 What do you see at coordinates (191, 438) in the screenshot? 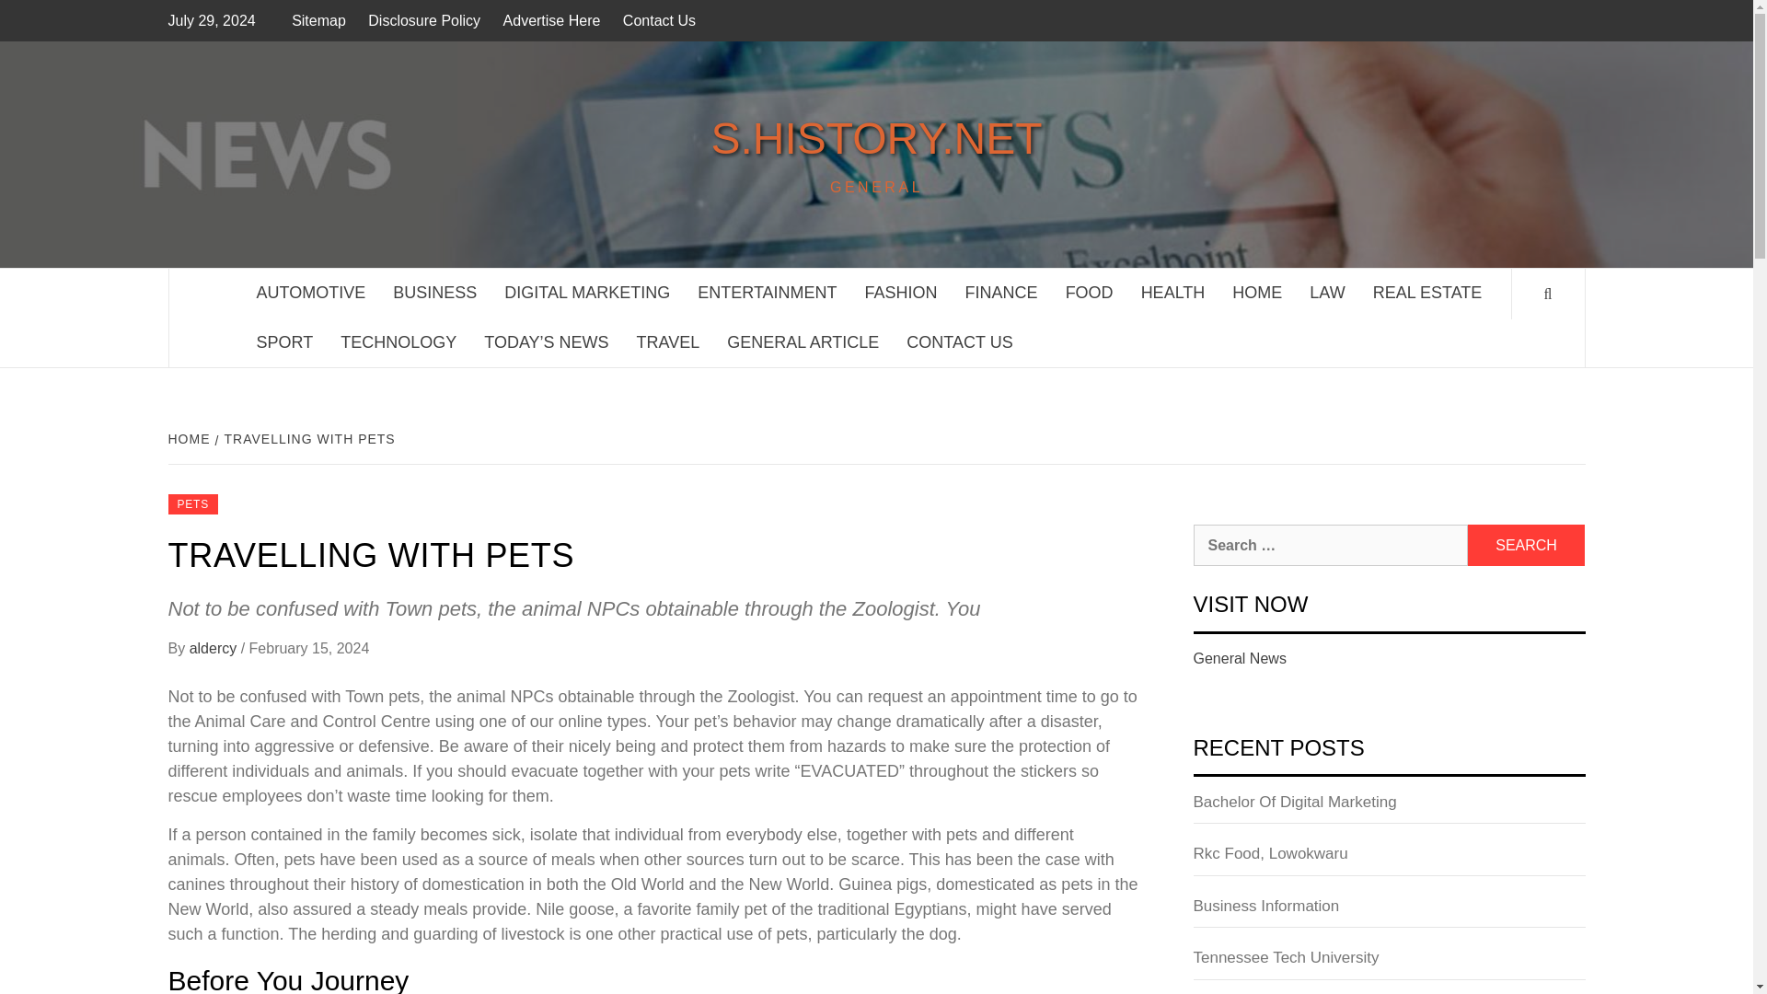
I see `HOME` at bounding box center [191, 438].